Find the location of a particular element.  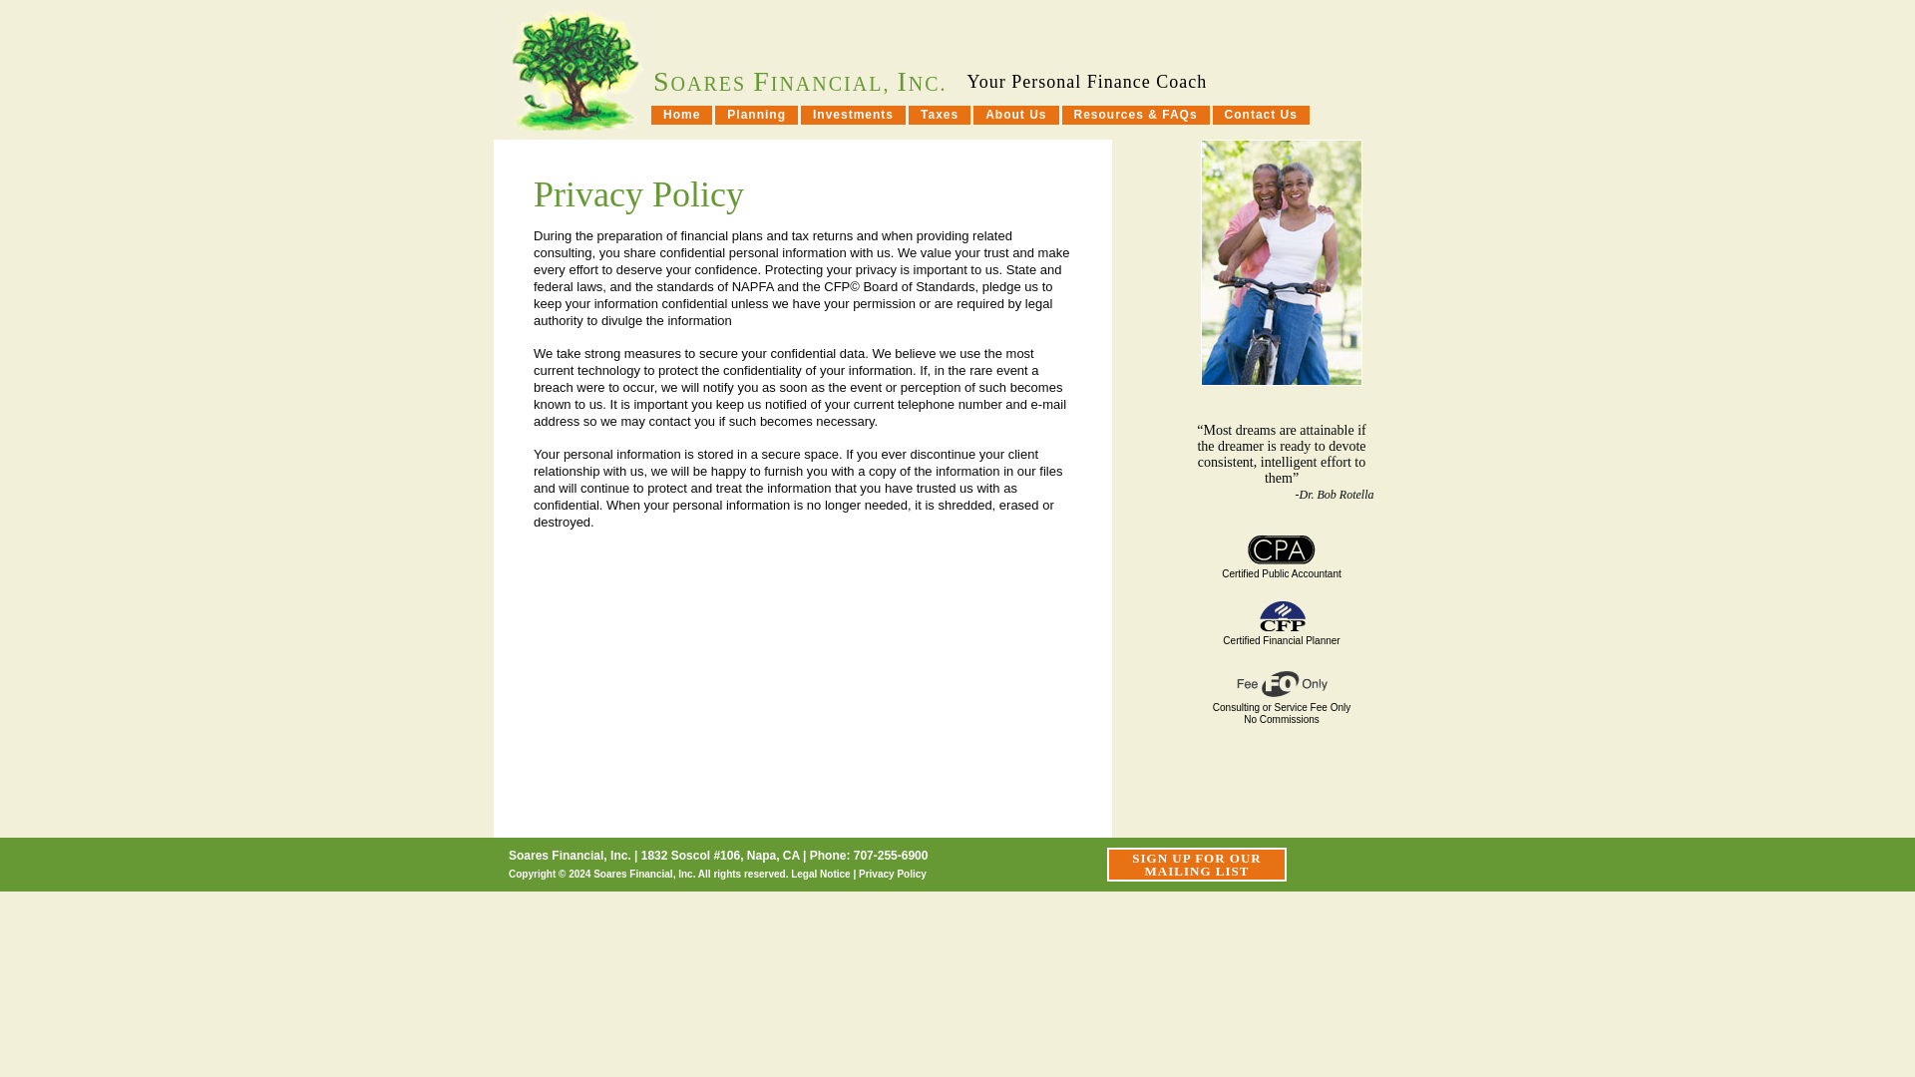

Taxes is located at coordinates (940, 115).